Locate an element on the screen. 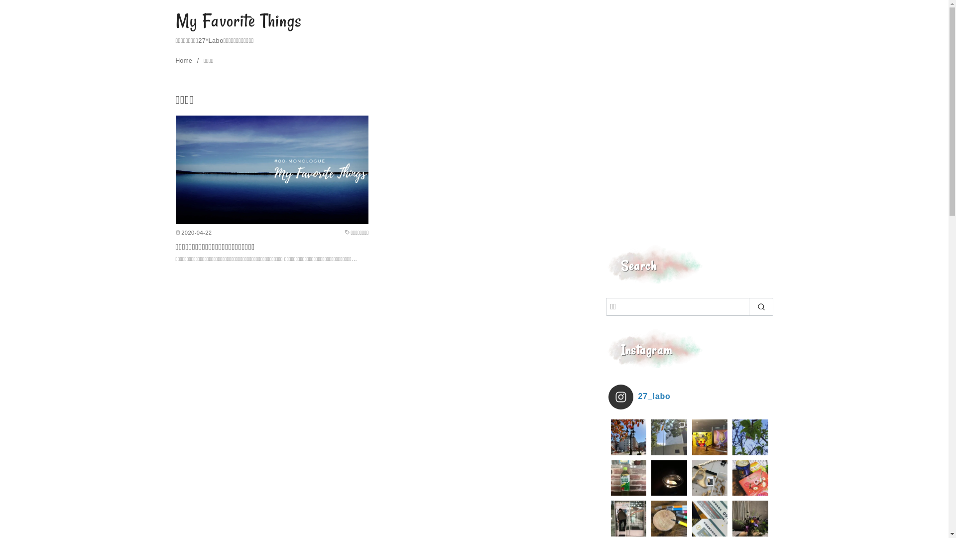 Image resolution: width=956 pixels, height=538 pixels. Home is located at coordinates (184, 61).